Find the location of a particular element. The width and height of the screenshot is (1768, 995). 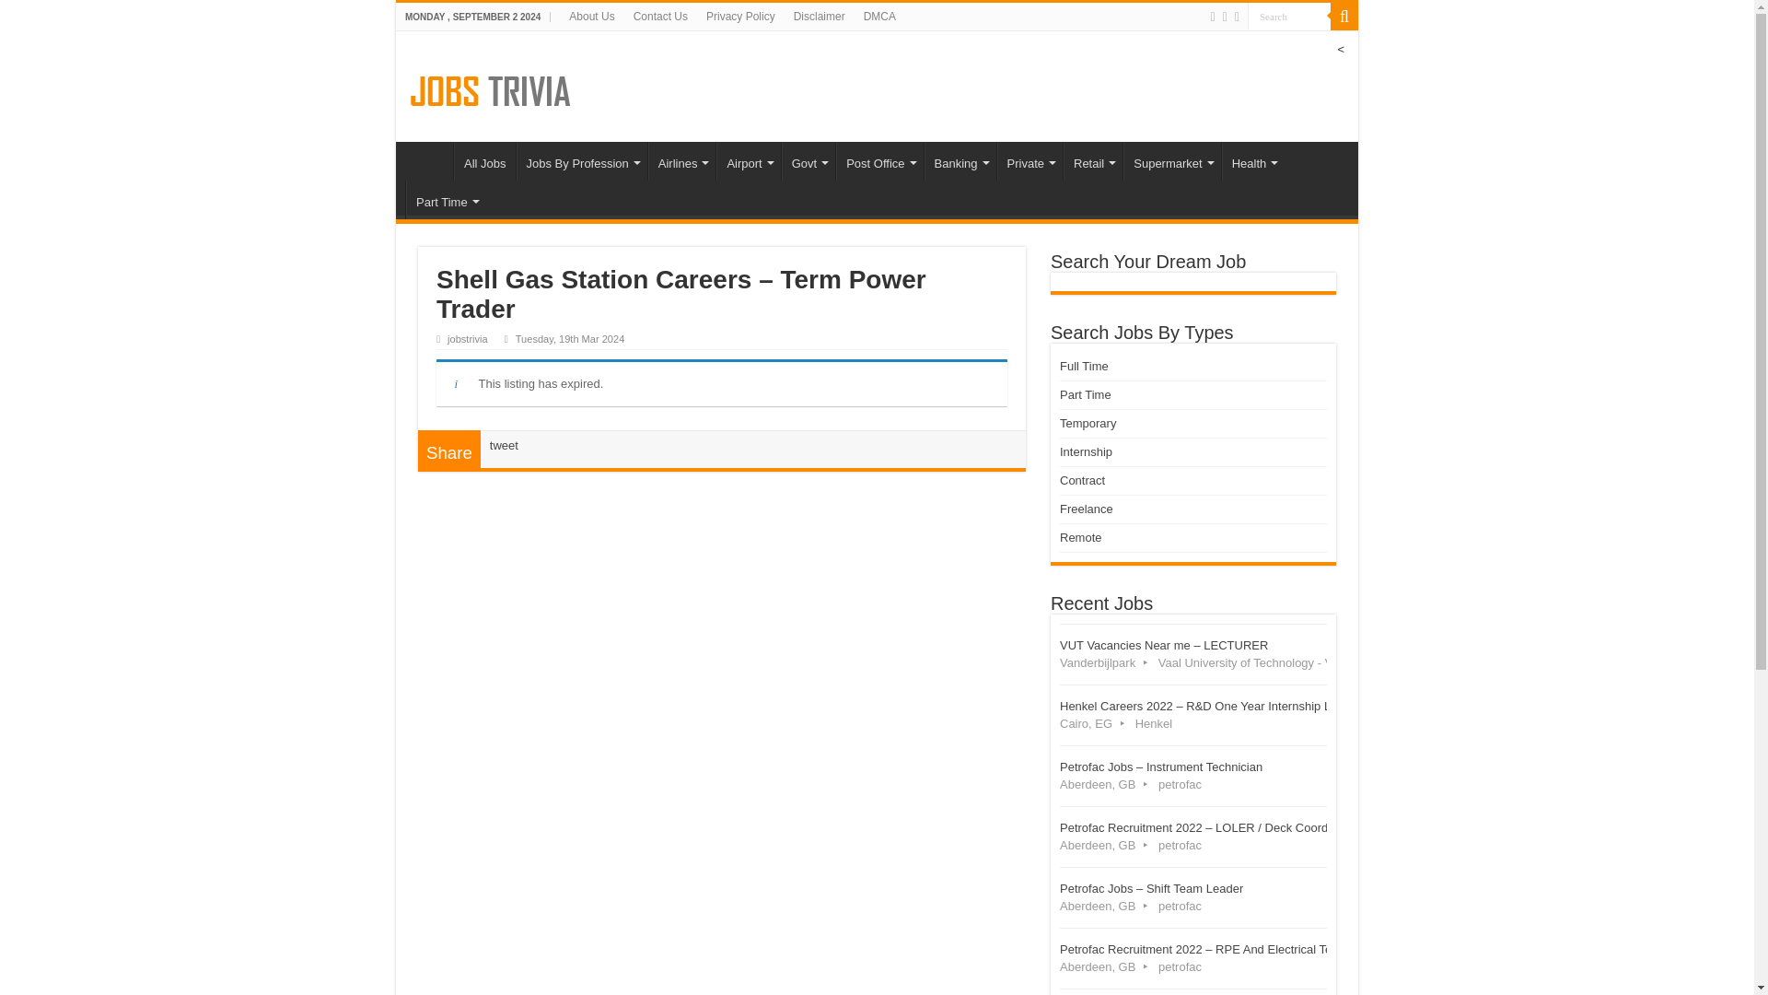

DMCA is located at coordinates (879, 17).